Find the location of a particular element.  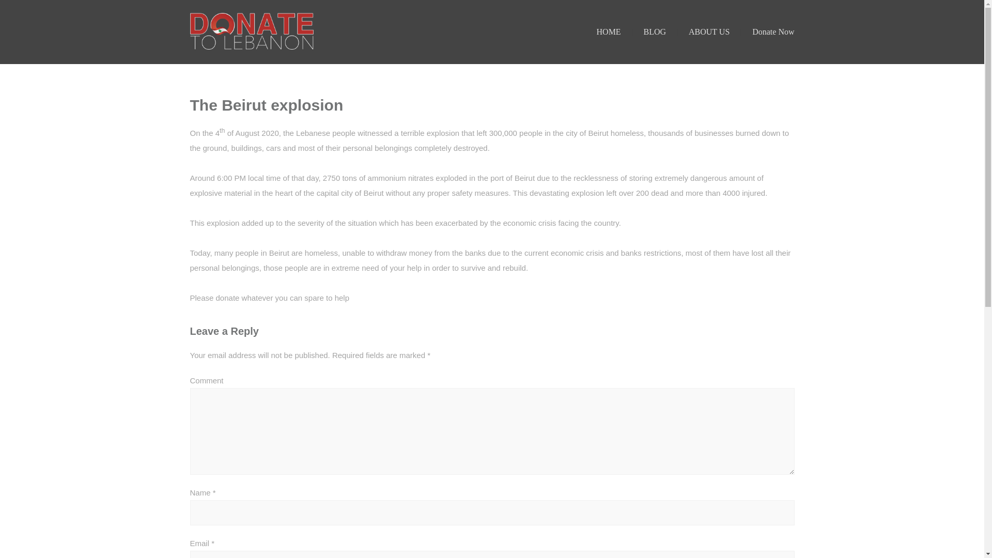

ABOUT US is located at coordinates (709, 32).